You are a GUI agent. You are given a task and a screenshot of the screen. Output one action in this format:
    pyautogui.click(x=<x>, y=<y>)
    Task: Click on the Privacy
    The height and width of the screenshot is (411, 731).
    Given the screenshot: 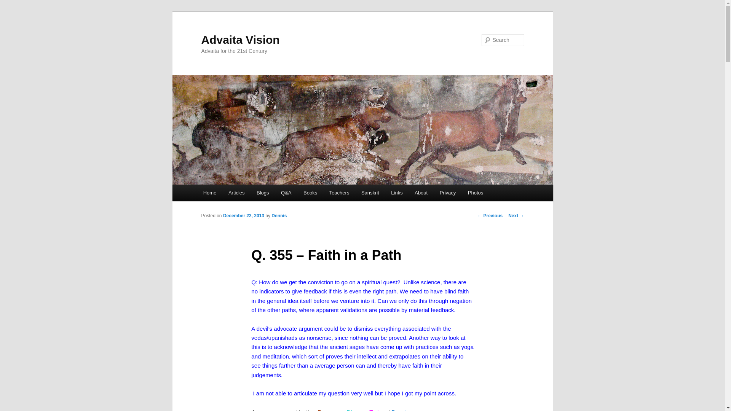 What is the action you would take?
    pyautogui.click(x=448, y=193)
    